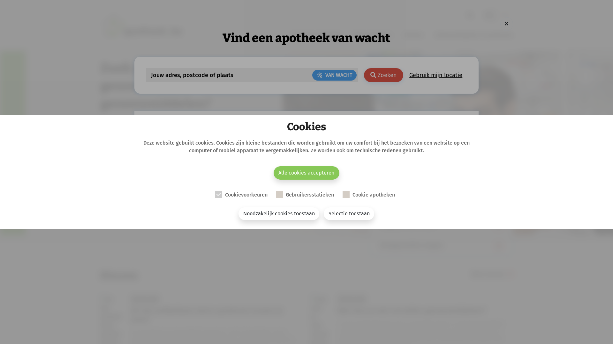 This screenshot has width=613, height=344. Describe the element at coordinates (349, 214) in the screenshot. I see `Selectie toestaan` at that location.